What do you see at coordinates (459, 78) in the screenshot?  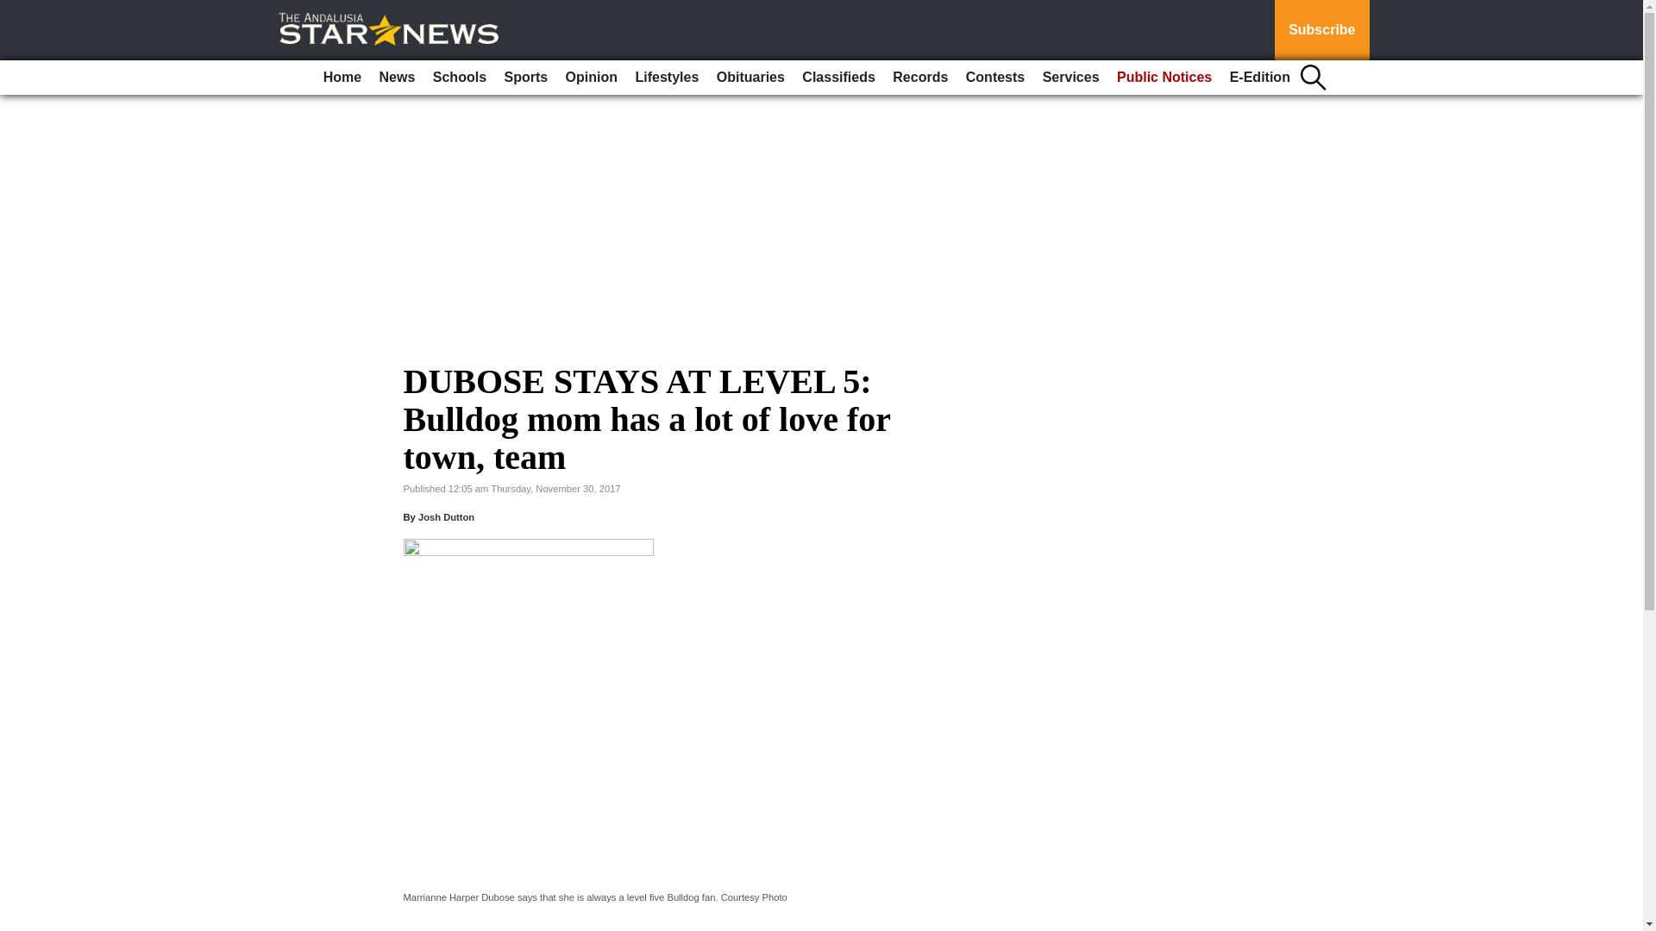 I see `Schools` at bounding box center [459, 78].